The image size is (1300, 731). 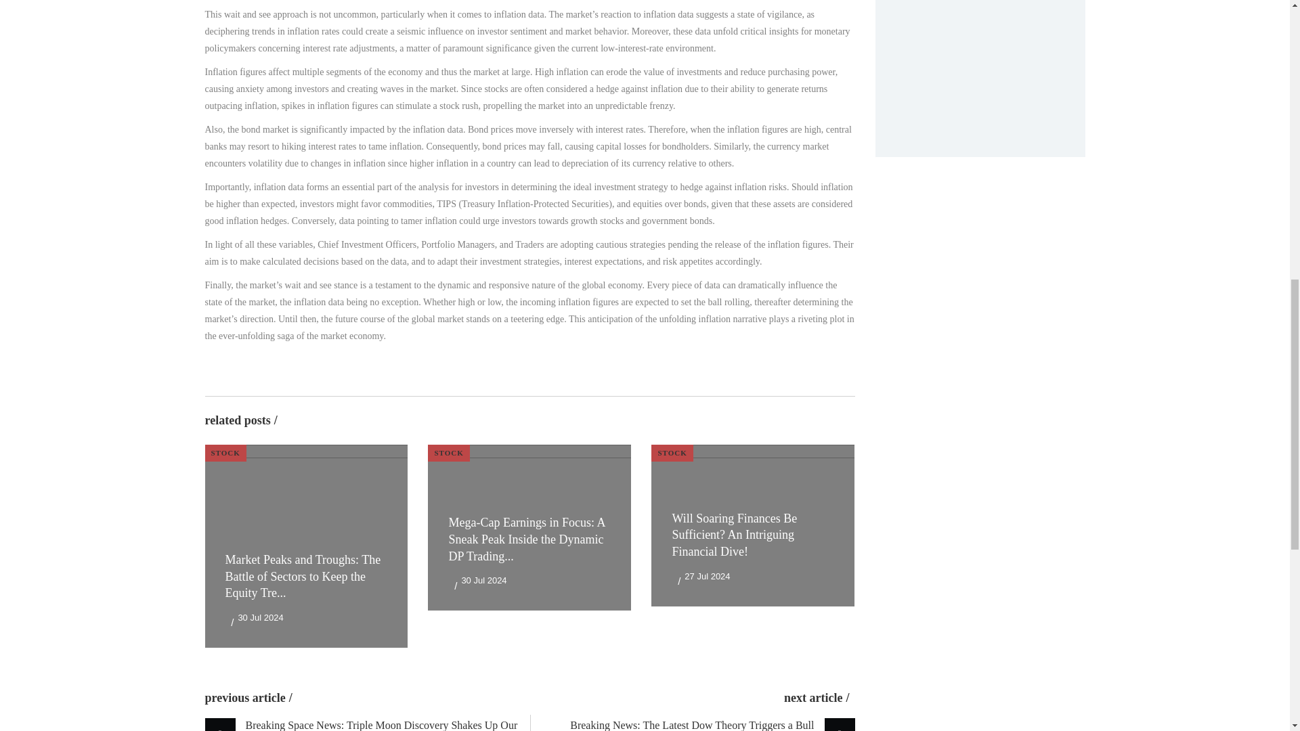 What do you see at coordinates (225, 452) in the screenshot?
I see `STOCK` at bounding box center [225, 452].